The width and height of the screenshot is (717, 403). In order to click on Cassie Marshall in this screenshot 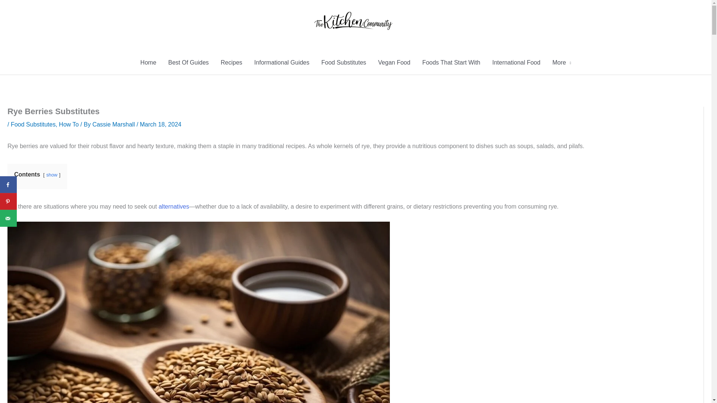, I will do `click(114, 125)`.